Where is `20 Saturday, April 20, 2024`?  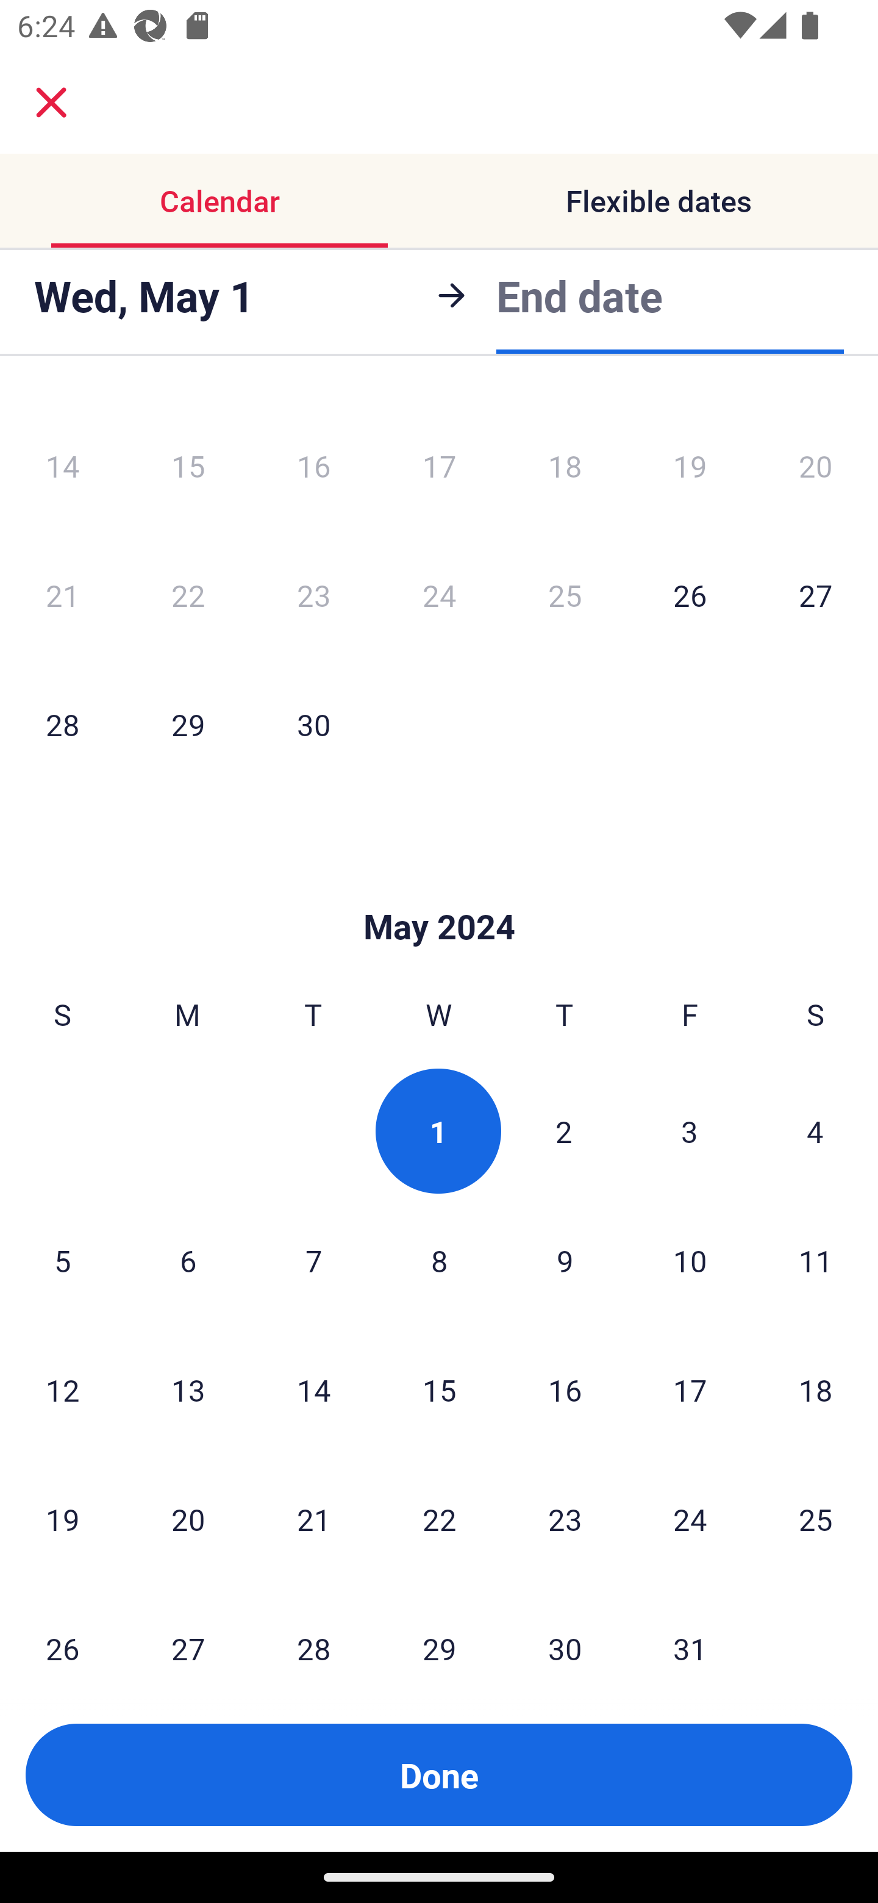 20 Saturday, April 20, 2024 is located at coordinates (816, 466).